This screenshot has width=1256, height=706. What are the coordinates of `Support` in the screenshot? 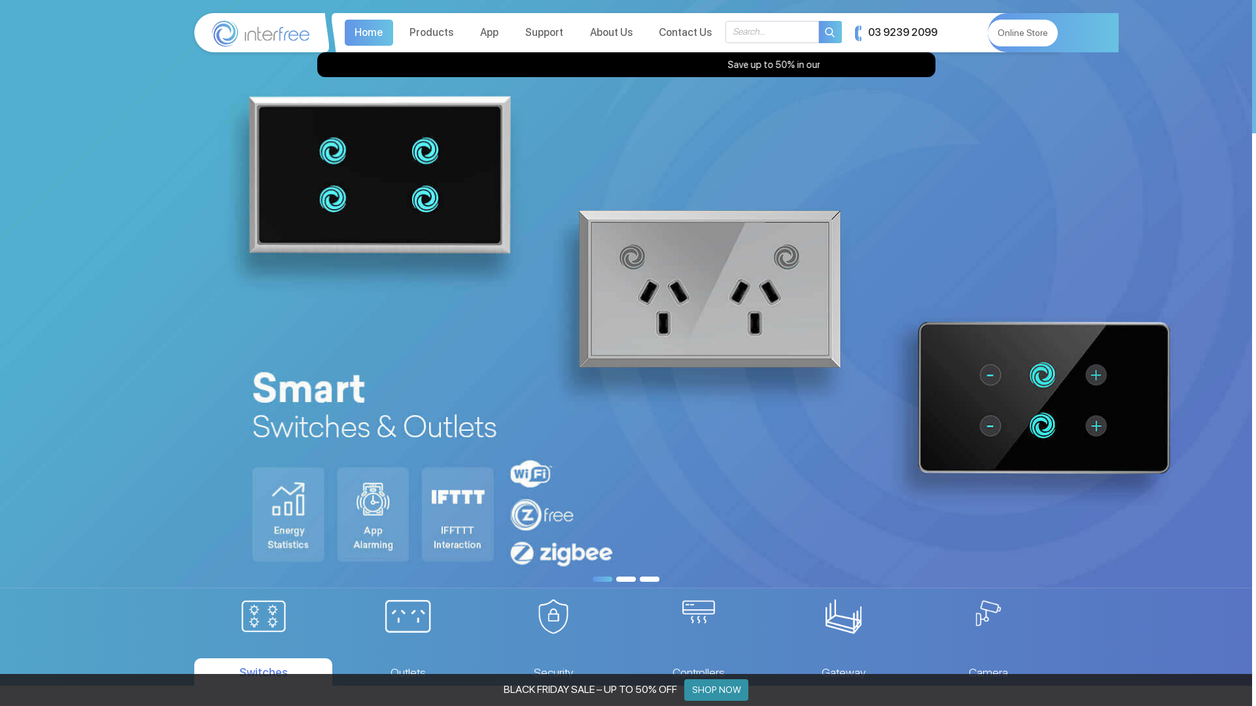 It's located at (544, 33).